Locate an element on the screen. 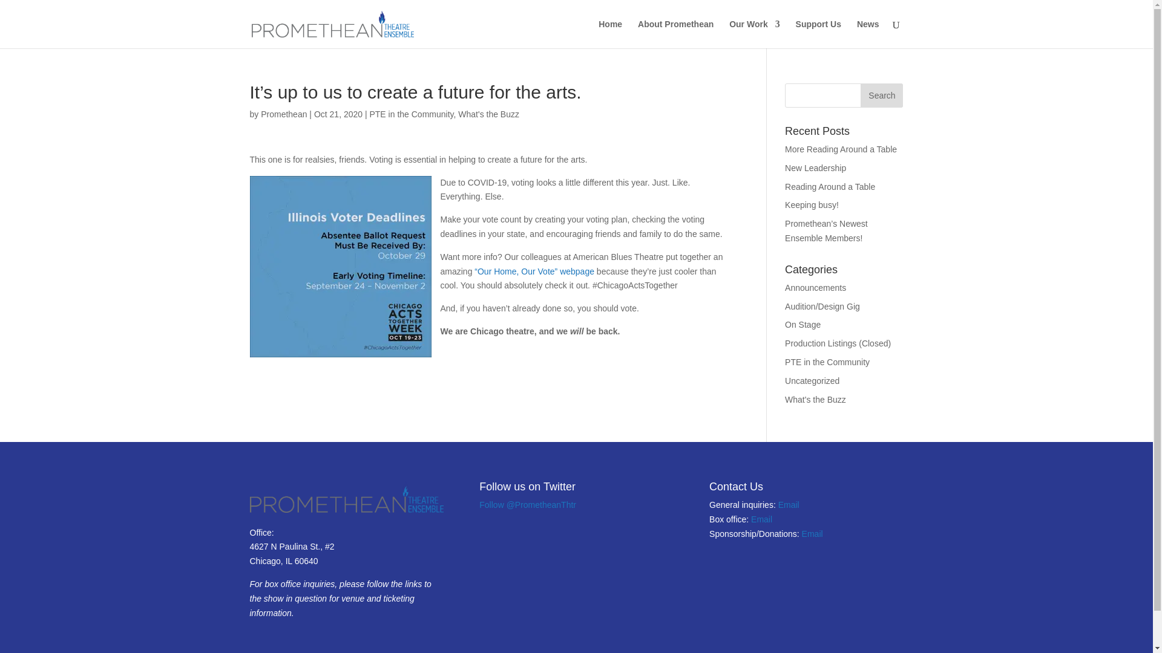  Email is located at coordinates (789, 505).